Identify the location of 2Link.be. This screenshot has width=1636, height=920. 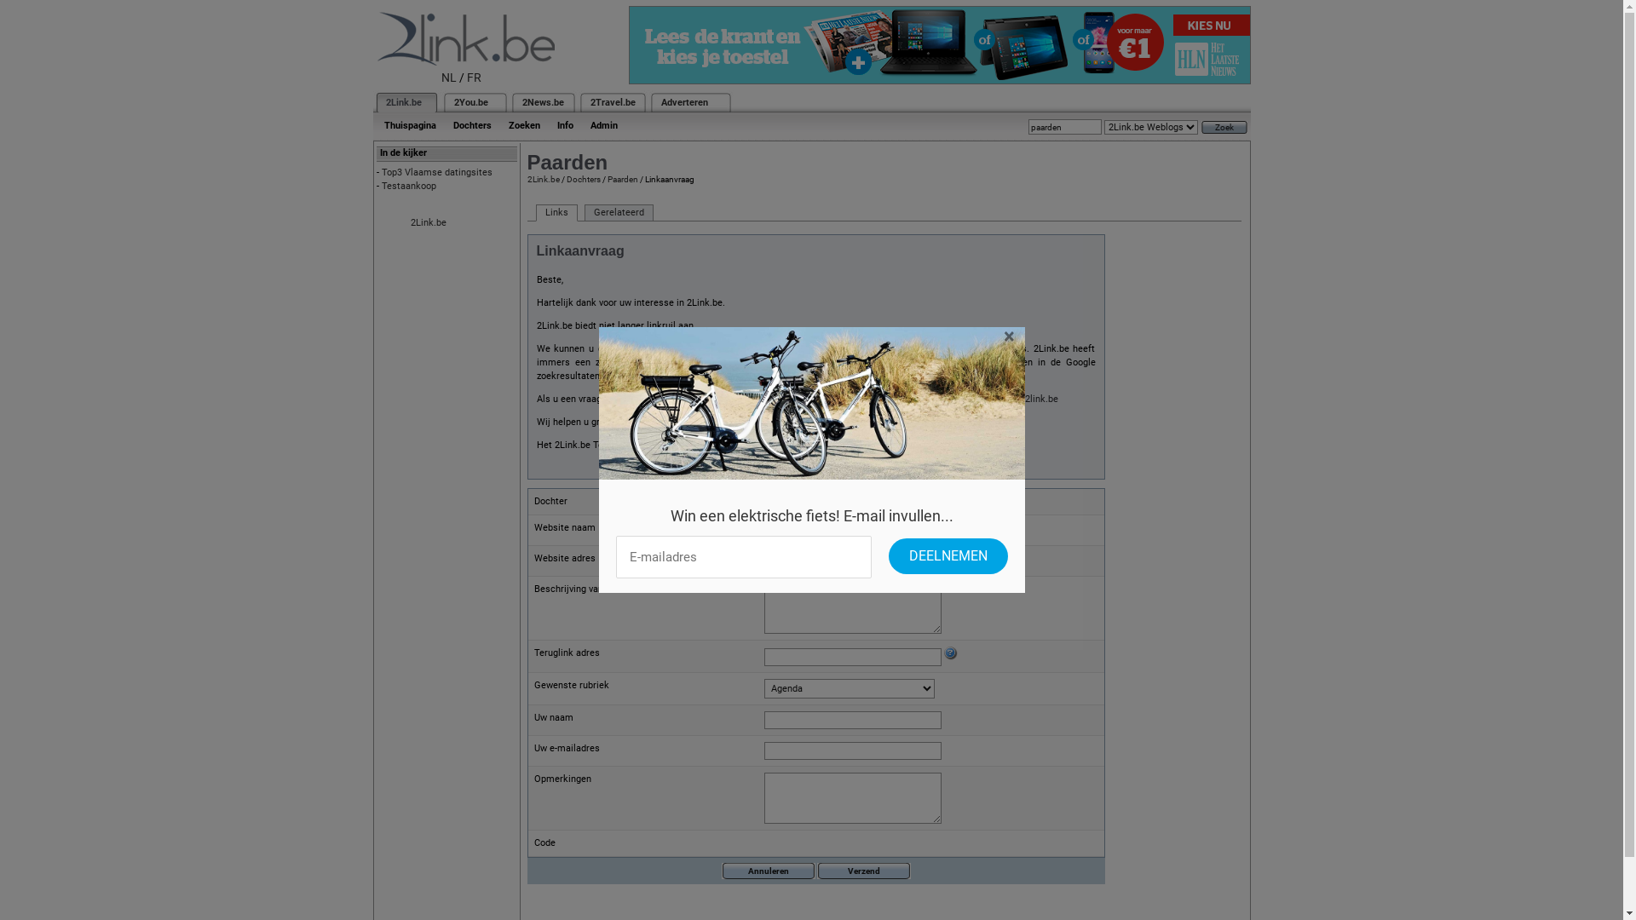
(543, 179).